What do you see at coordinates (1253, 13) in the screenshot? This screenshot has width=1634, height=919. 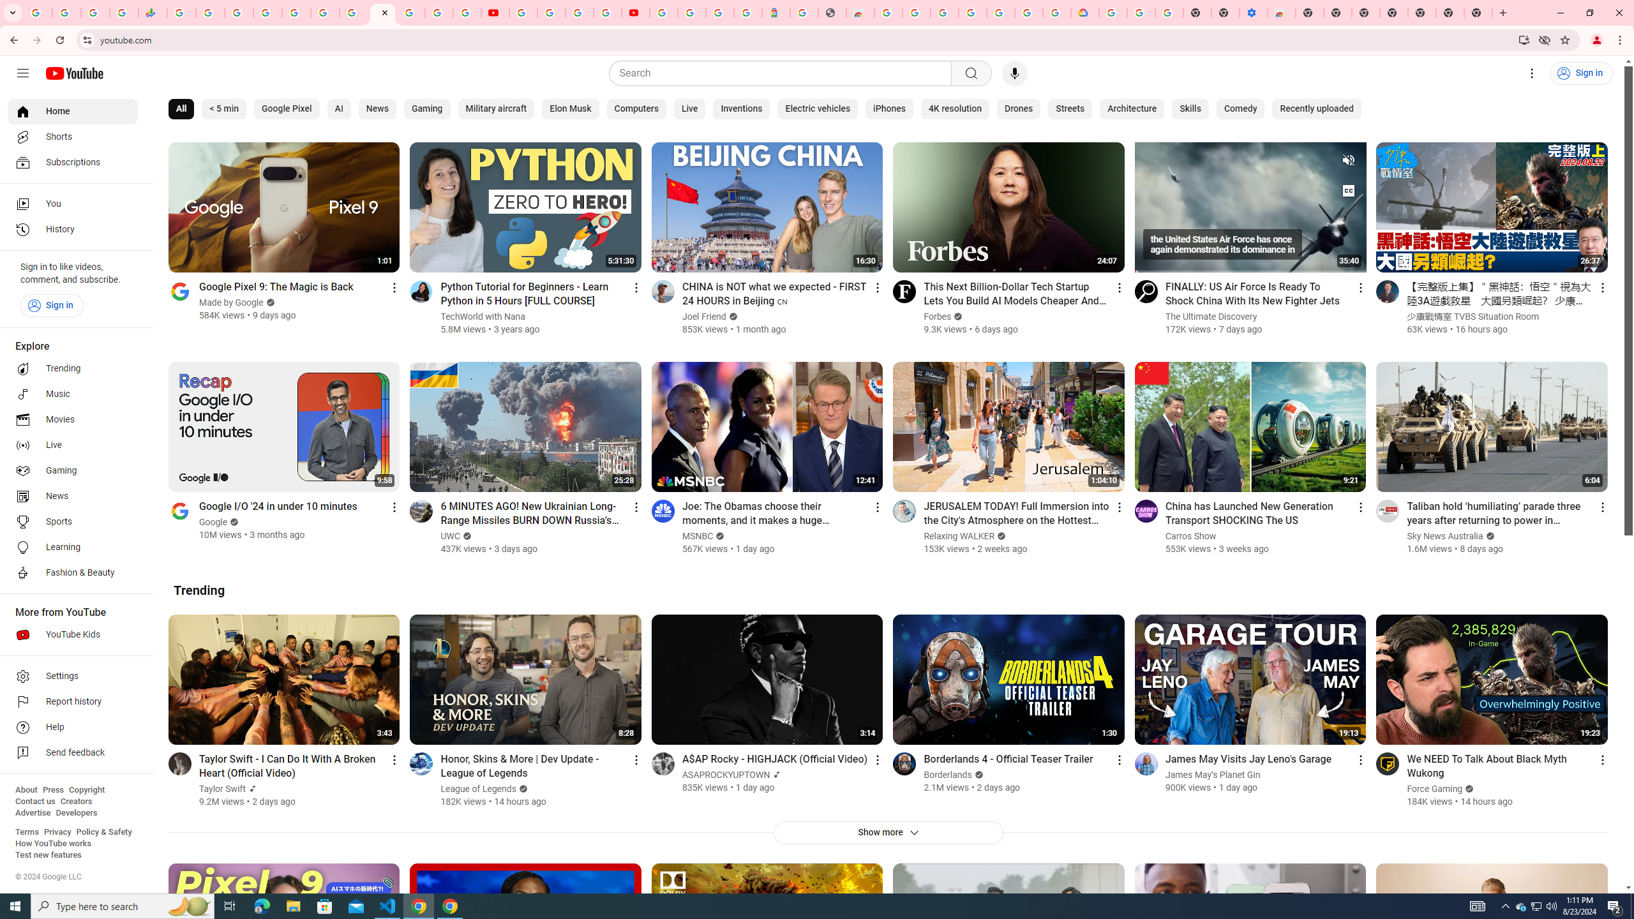 I see `Settings - Accessibility` at bounding box center [1253, 13].